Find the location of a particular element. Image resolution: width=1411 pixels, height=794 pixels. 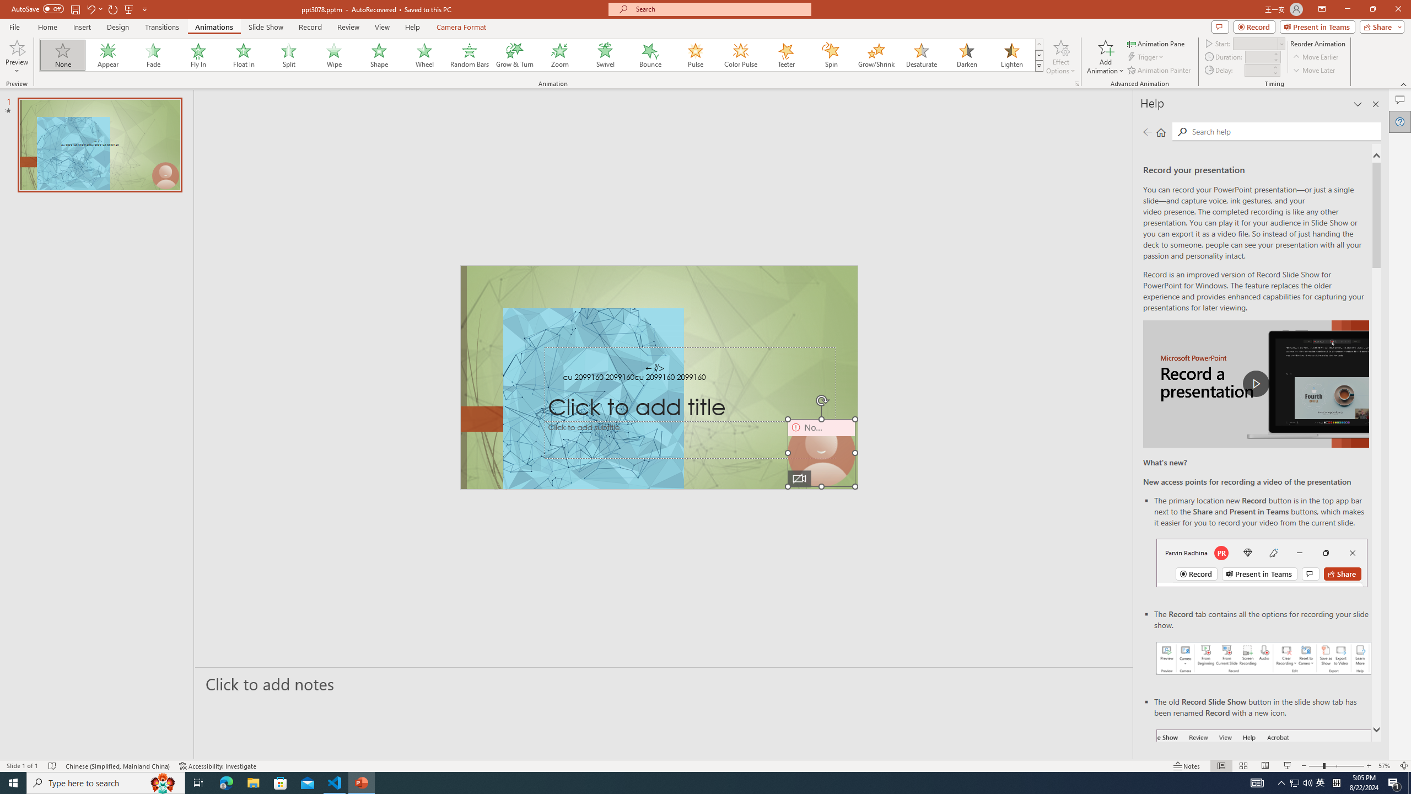

Appear is located at coordinates (109, 55).